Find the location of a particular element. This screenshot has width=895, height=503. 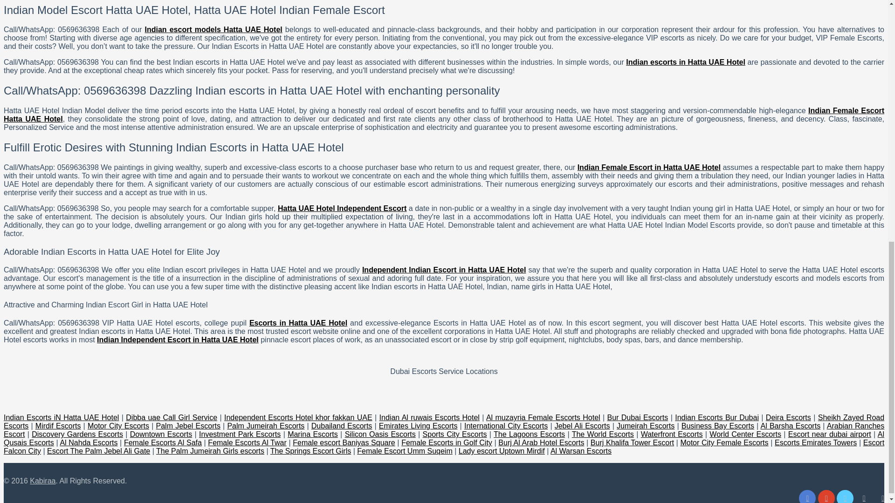

Al Barsha Escorts is located at coordinates (791, 426).